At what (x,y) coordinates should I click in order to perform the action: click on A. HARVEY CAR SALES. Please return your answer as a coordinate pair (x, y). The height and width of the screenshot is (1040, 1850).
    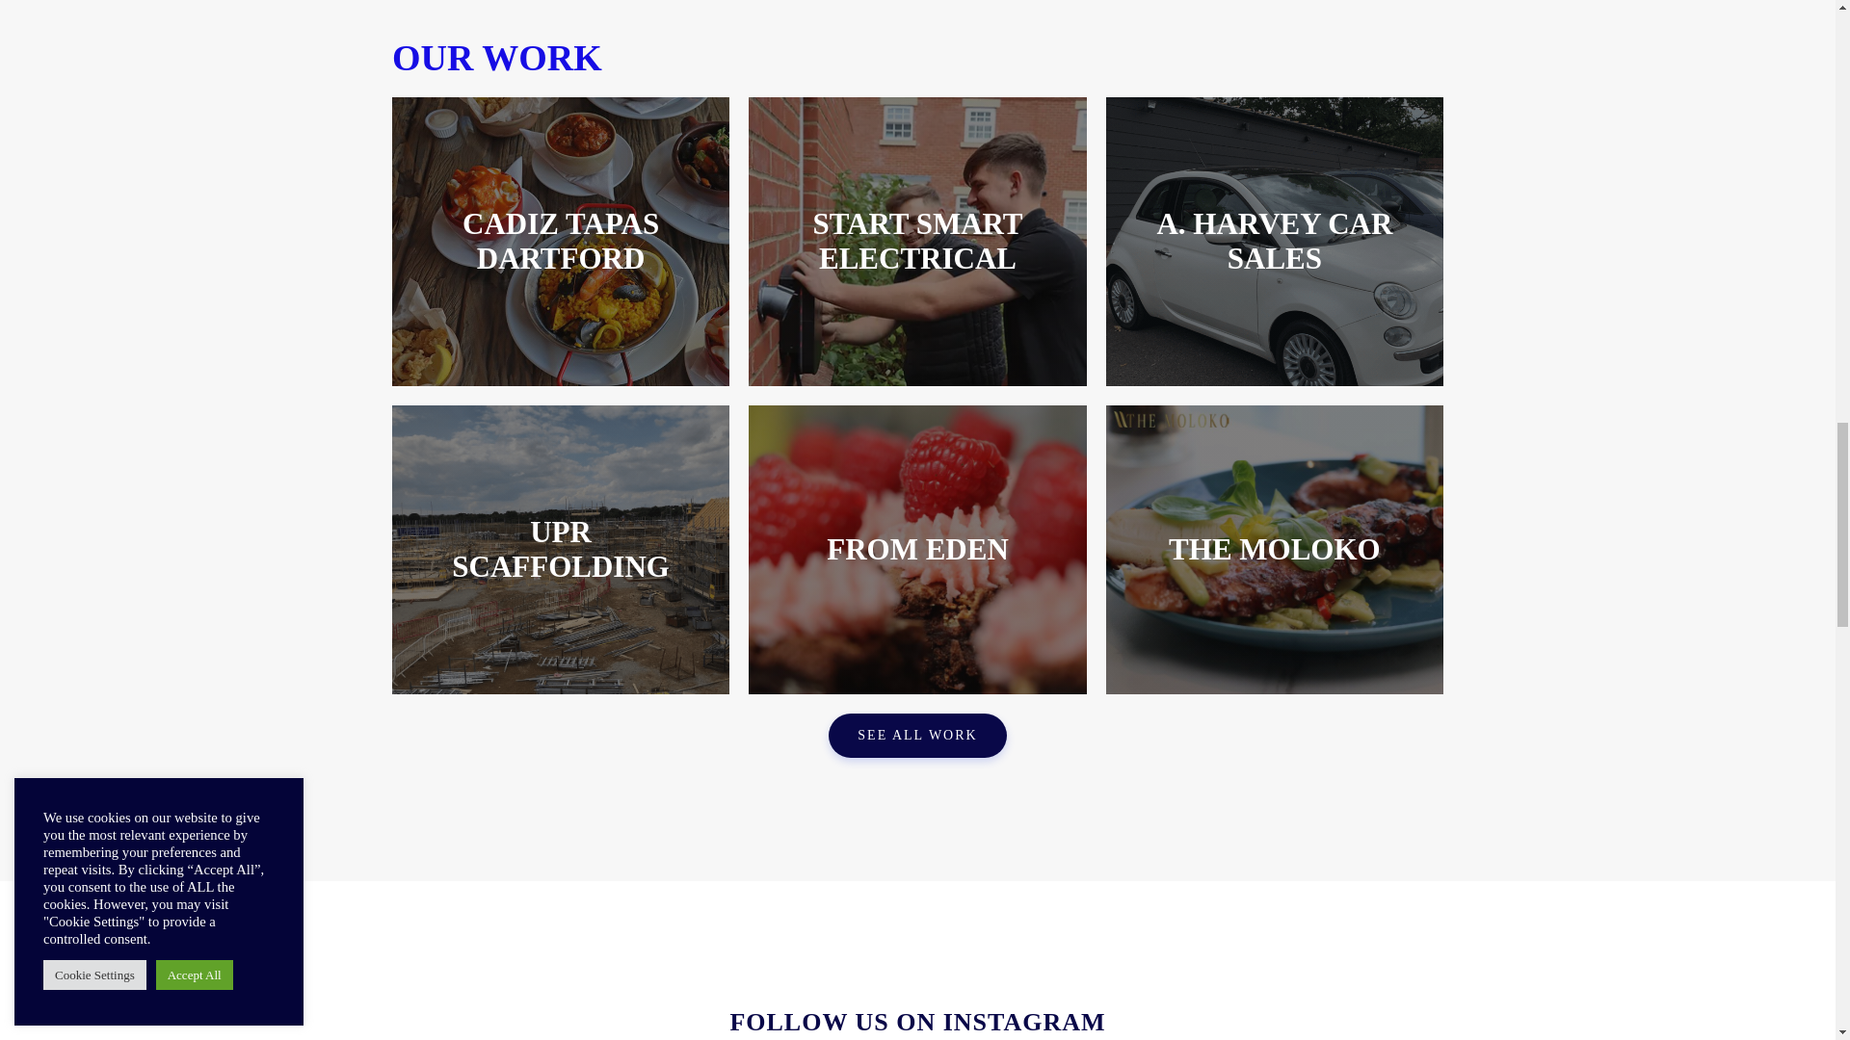
    Looking at the image, I should click on (1274, 241).